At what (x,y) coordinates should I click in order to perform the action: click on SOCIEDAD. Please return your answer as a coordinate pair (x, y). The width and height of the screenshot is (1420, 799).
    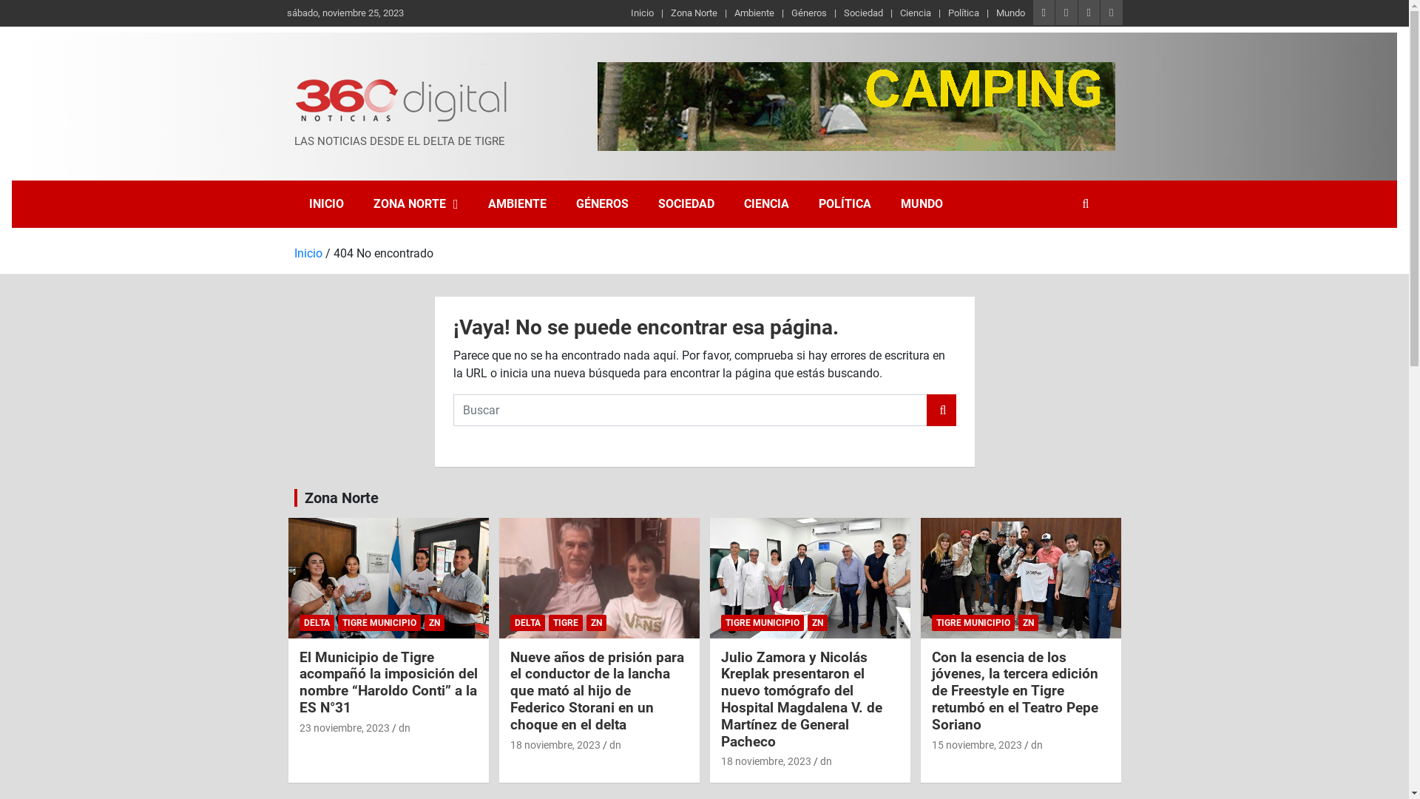
    Looking at the image, I should click on (686, 204).